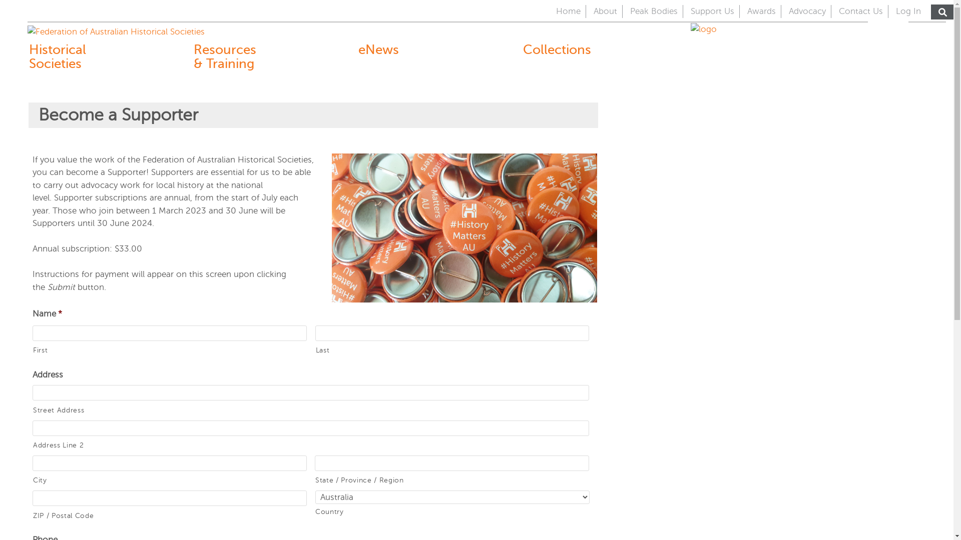 The image size is (961, 540). What do you see at coordinates (762, 11) in the screenshot?
I see `Awards` at bounding box center [762, 11].